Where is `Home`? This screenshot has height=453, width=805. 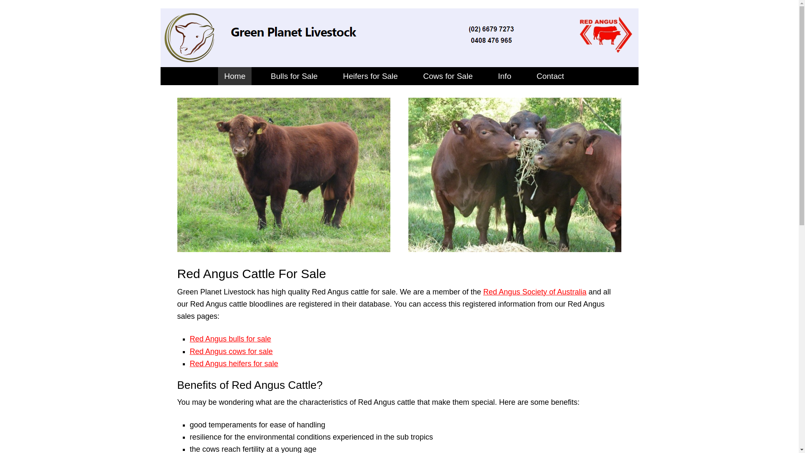
Home is located at coordinates (235, 76).